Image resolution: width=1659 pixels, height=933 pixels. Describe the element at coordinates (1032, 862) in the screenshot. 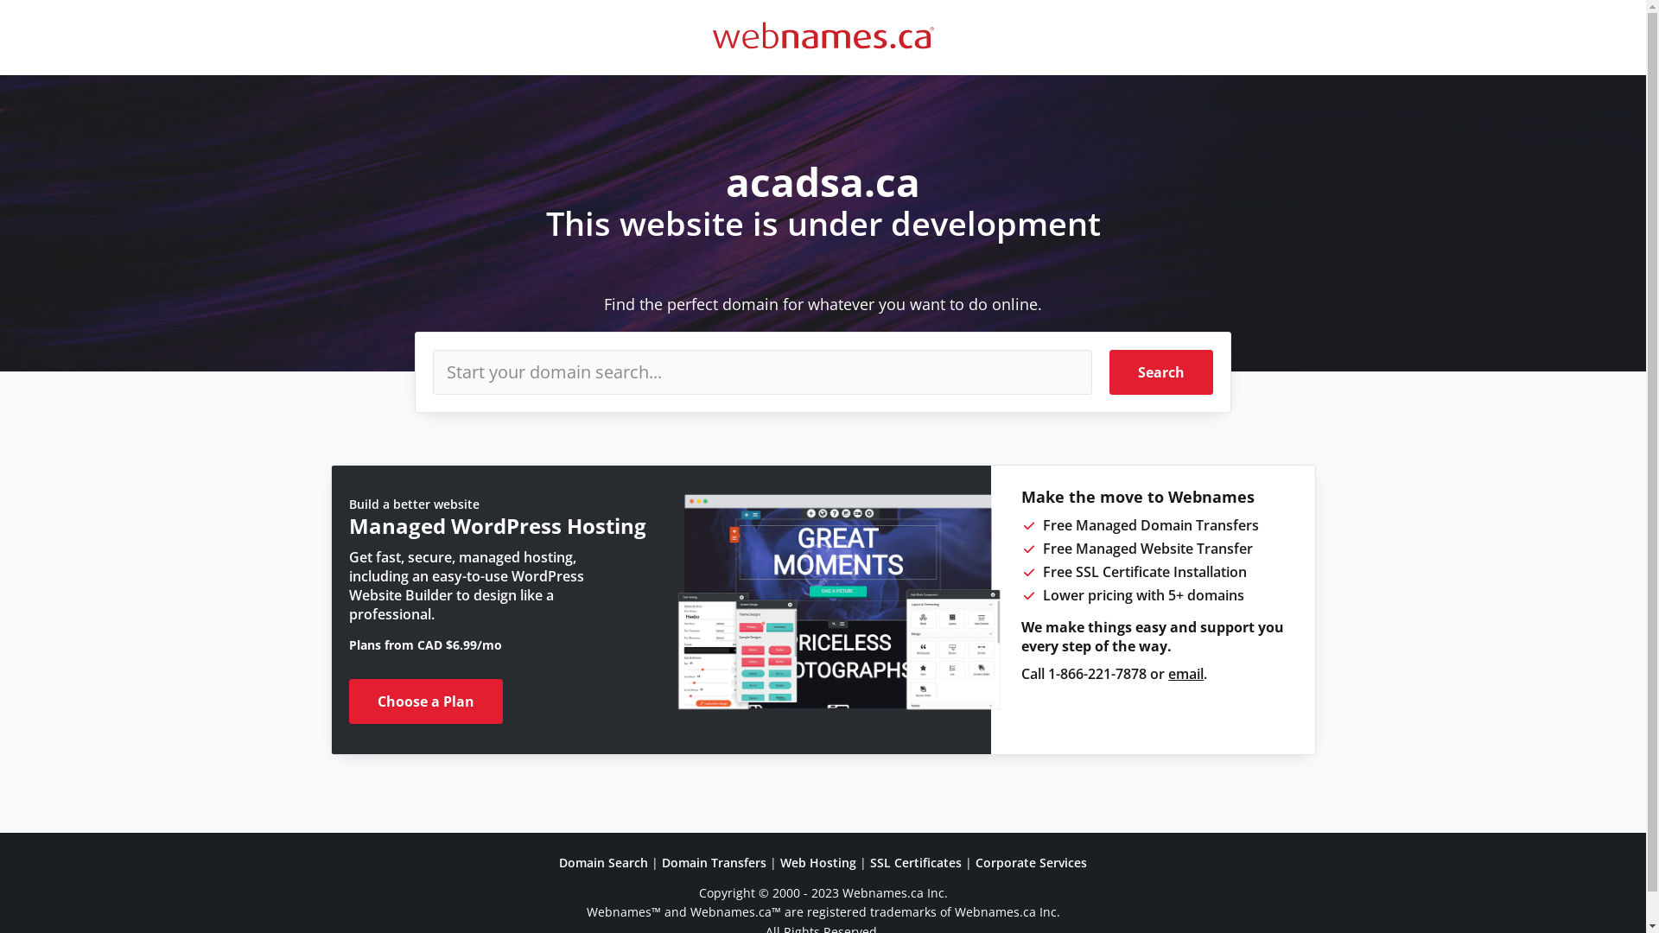

I see `Corporate Services` at that location.